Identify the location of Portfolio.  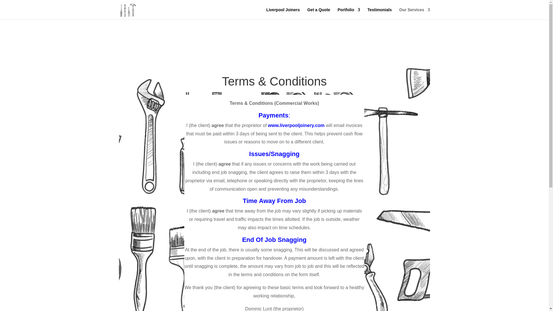
(349, 14).